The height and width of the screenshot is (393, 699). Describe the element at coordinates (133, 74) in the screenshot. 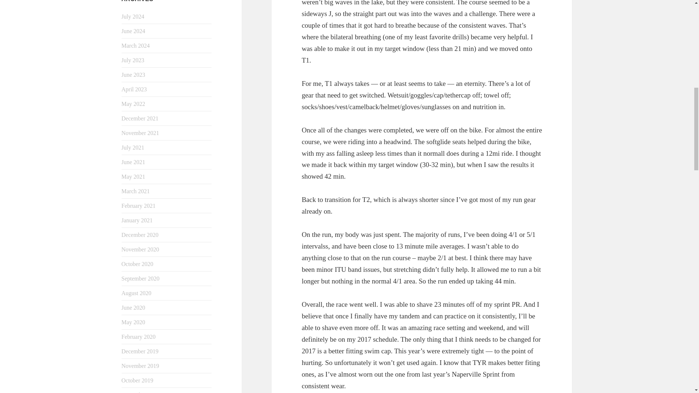

I see `June 2023` at that location.